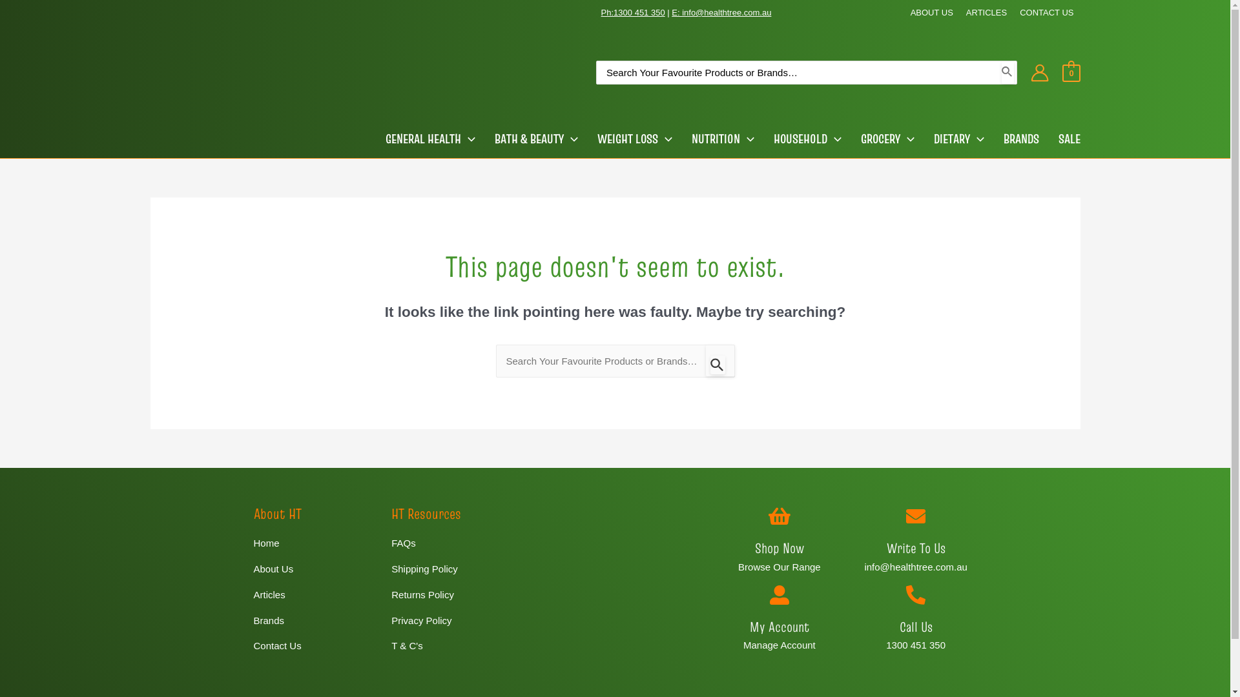 The image size is (1240, 697). Describe the element at coordinates (1011, 139) in the screenshot. I see `BRANDS` at that location.